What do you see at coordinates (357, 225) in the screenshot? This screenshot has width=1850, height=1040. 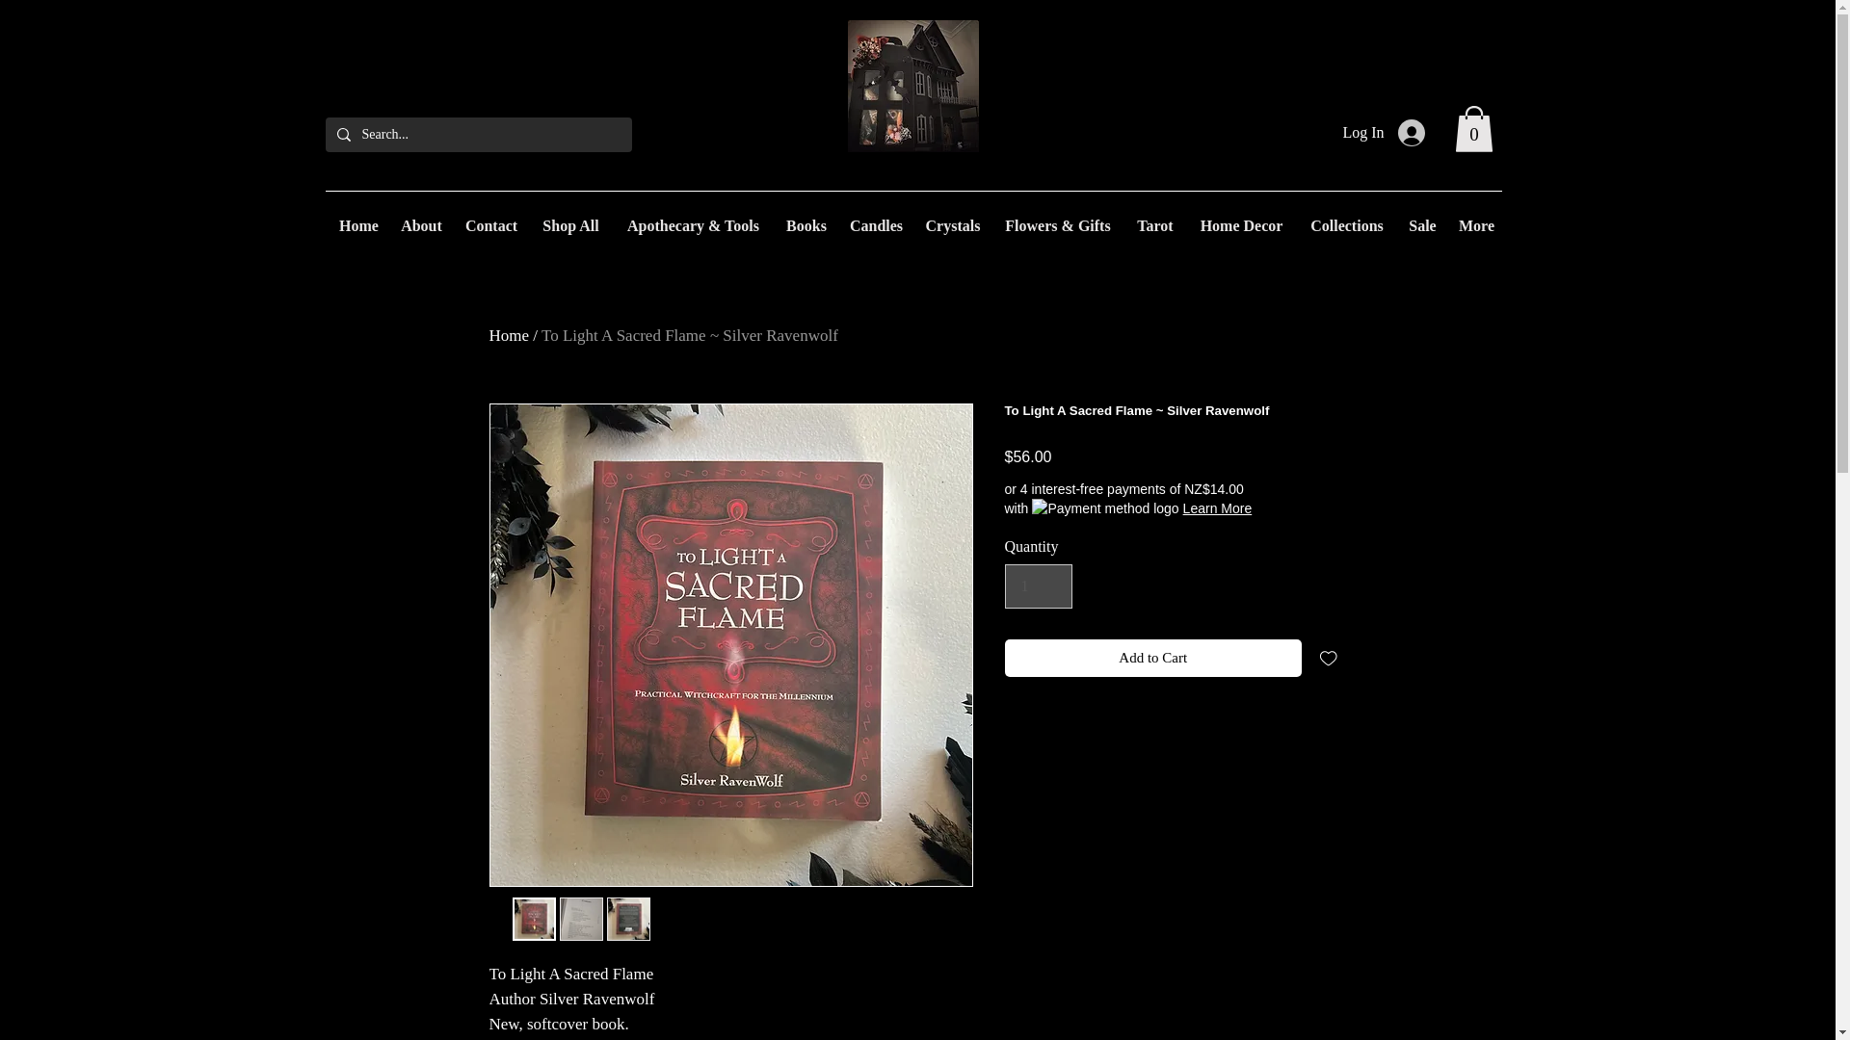 I see `Home` at bounding box center [357, 225].